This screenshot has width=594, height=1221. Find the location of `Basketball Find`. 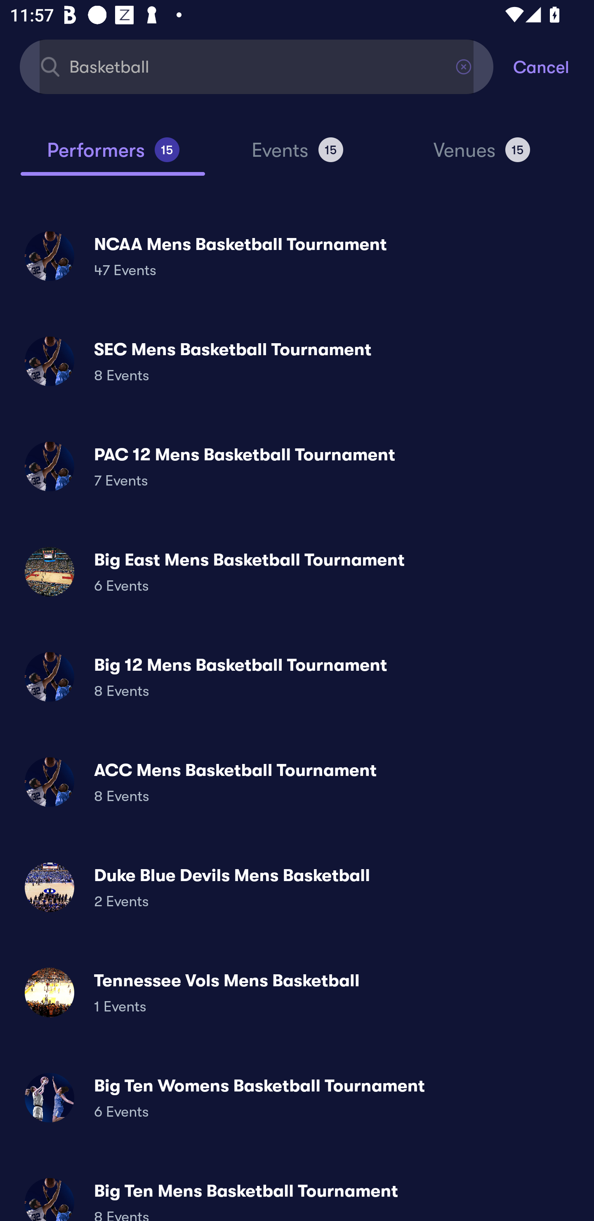

Basketball Find is located at coordinates (257, 66).